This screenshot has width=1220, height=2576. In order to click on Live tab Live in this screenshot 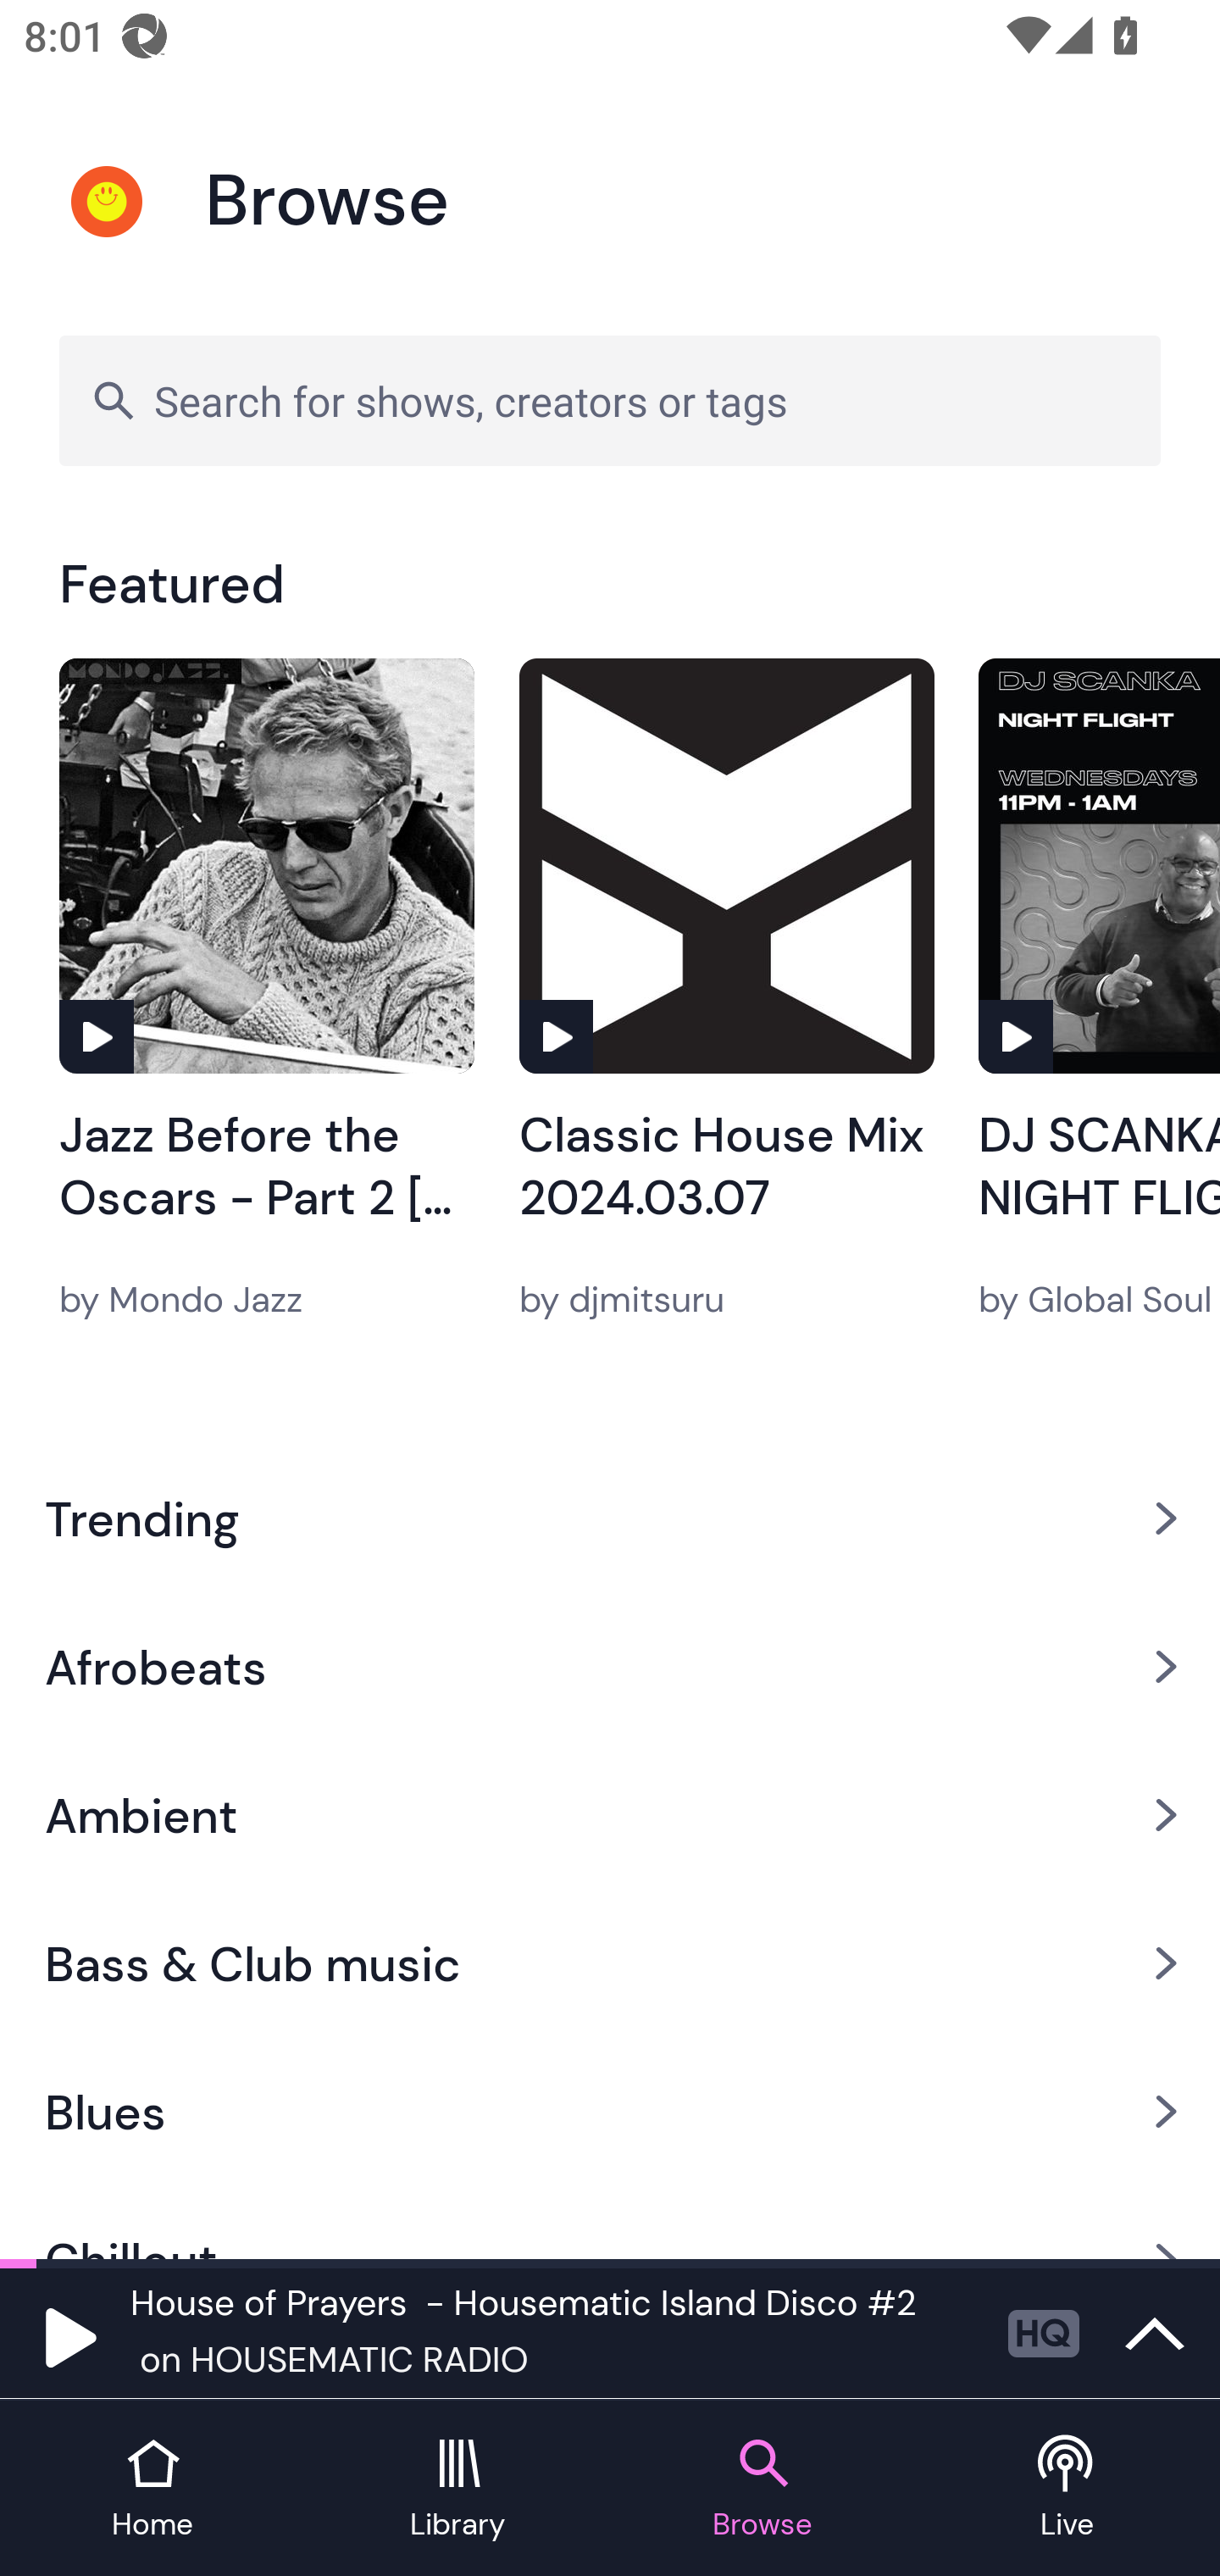, I will do `click(1067, 2490)`.